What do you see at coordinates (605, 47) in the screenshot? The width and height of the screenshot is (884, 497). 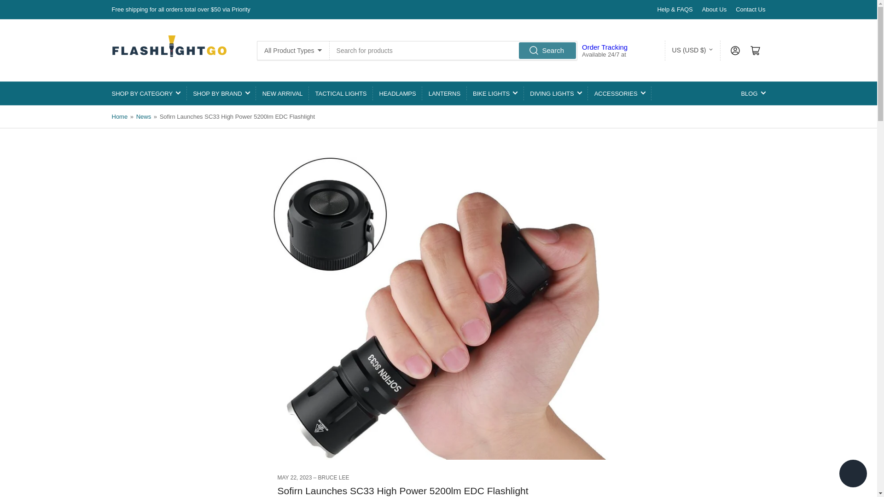 I see `Order Tracking` at bounding box center [605, 47].